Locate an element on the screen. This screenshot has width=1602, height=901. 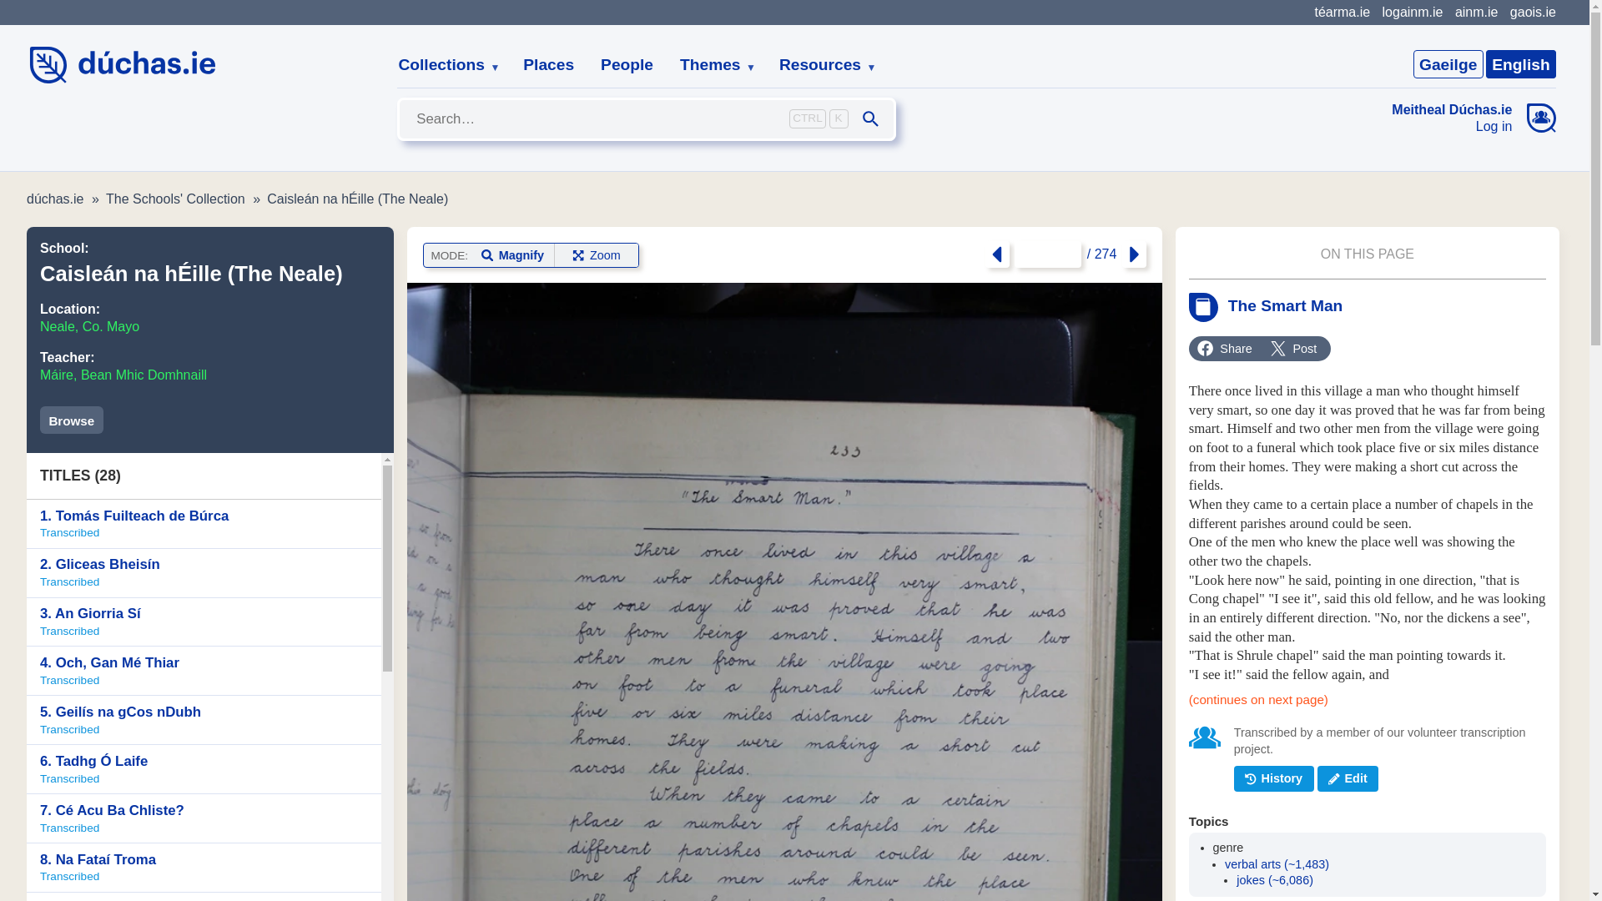
Resources is located at coordinates (821, 65).